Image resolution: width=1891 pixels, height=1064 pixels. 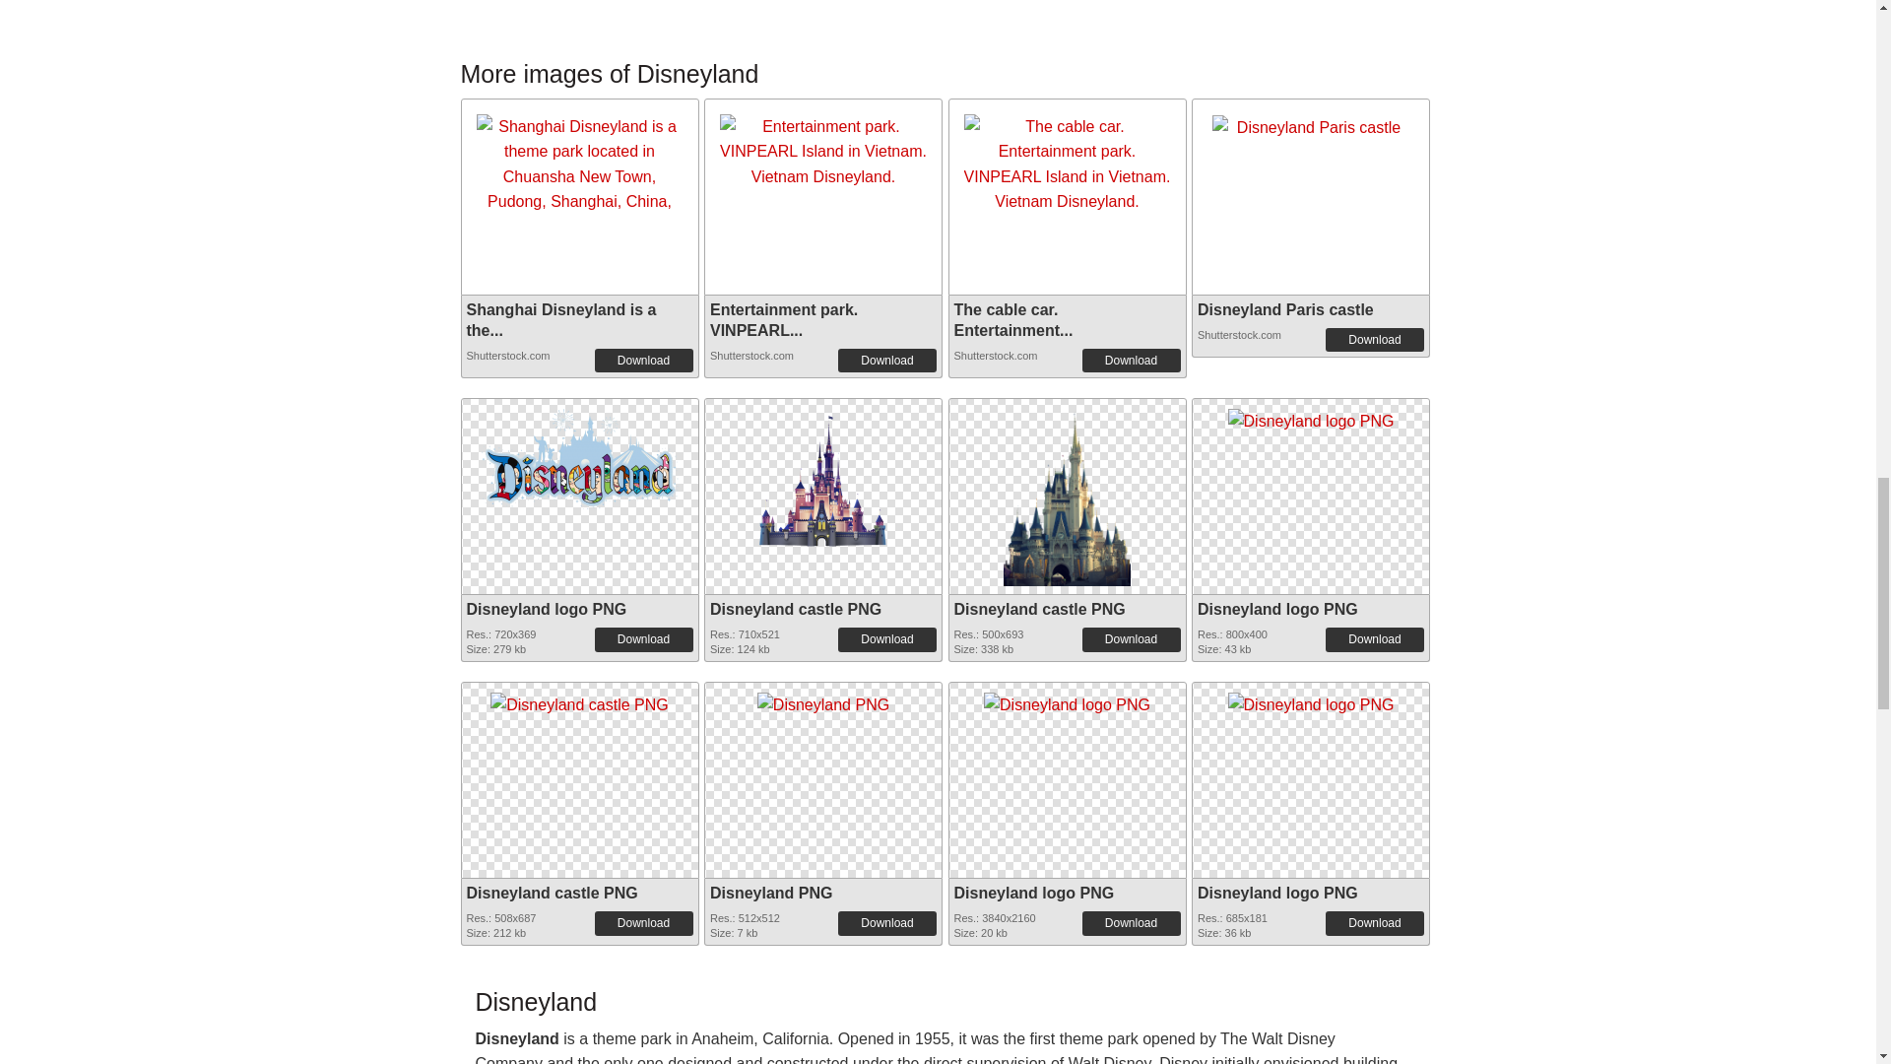 I want to click on The cable car. Entertainment..., so click(x=1012, y=319).